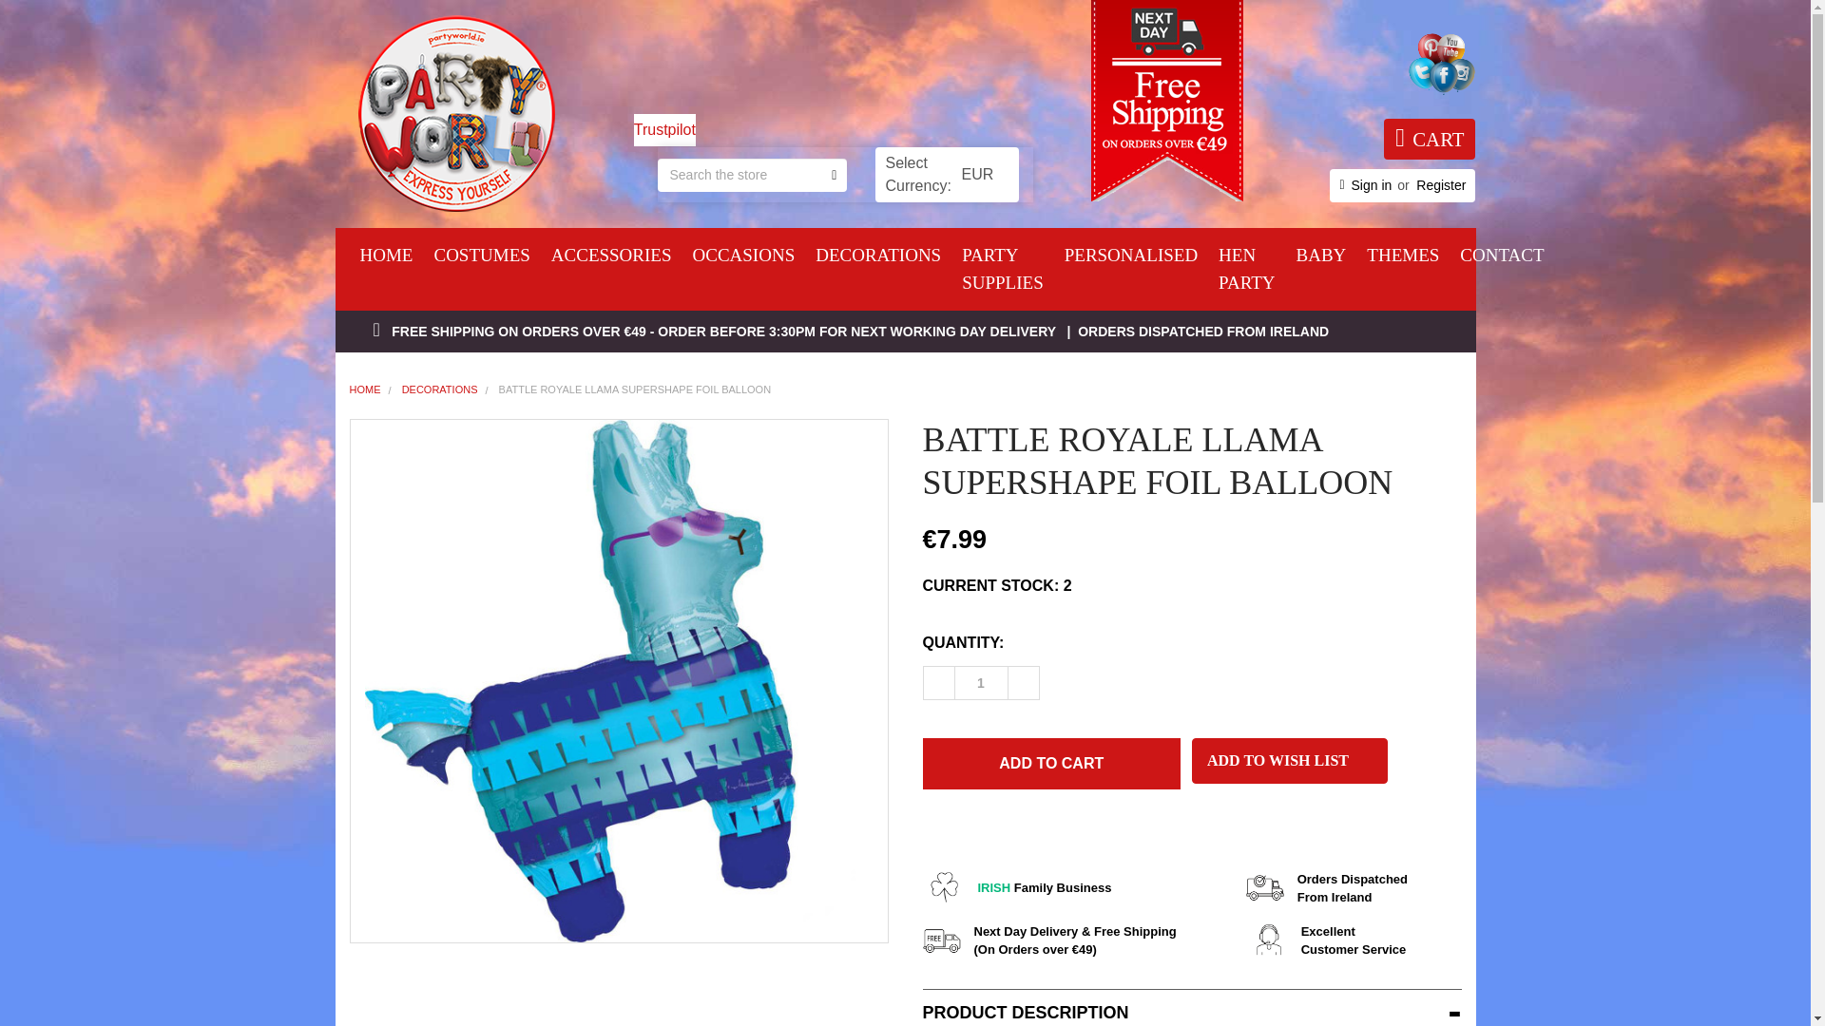  I want to click on Cart, so click(1429, 139).